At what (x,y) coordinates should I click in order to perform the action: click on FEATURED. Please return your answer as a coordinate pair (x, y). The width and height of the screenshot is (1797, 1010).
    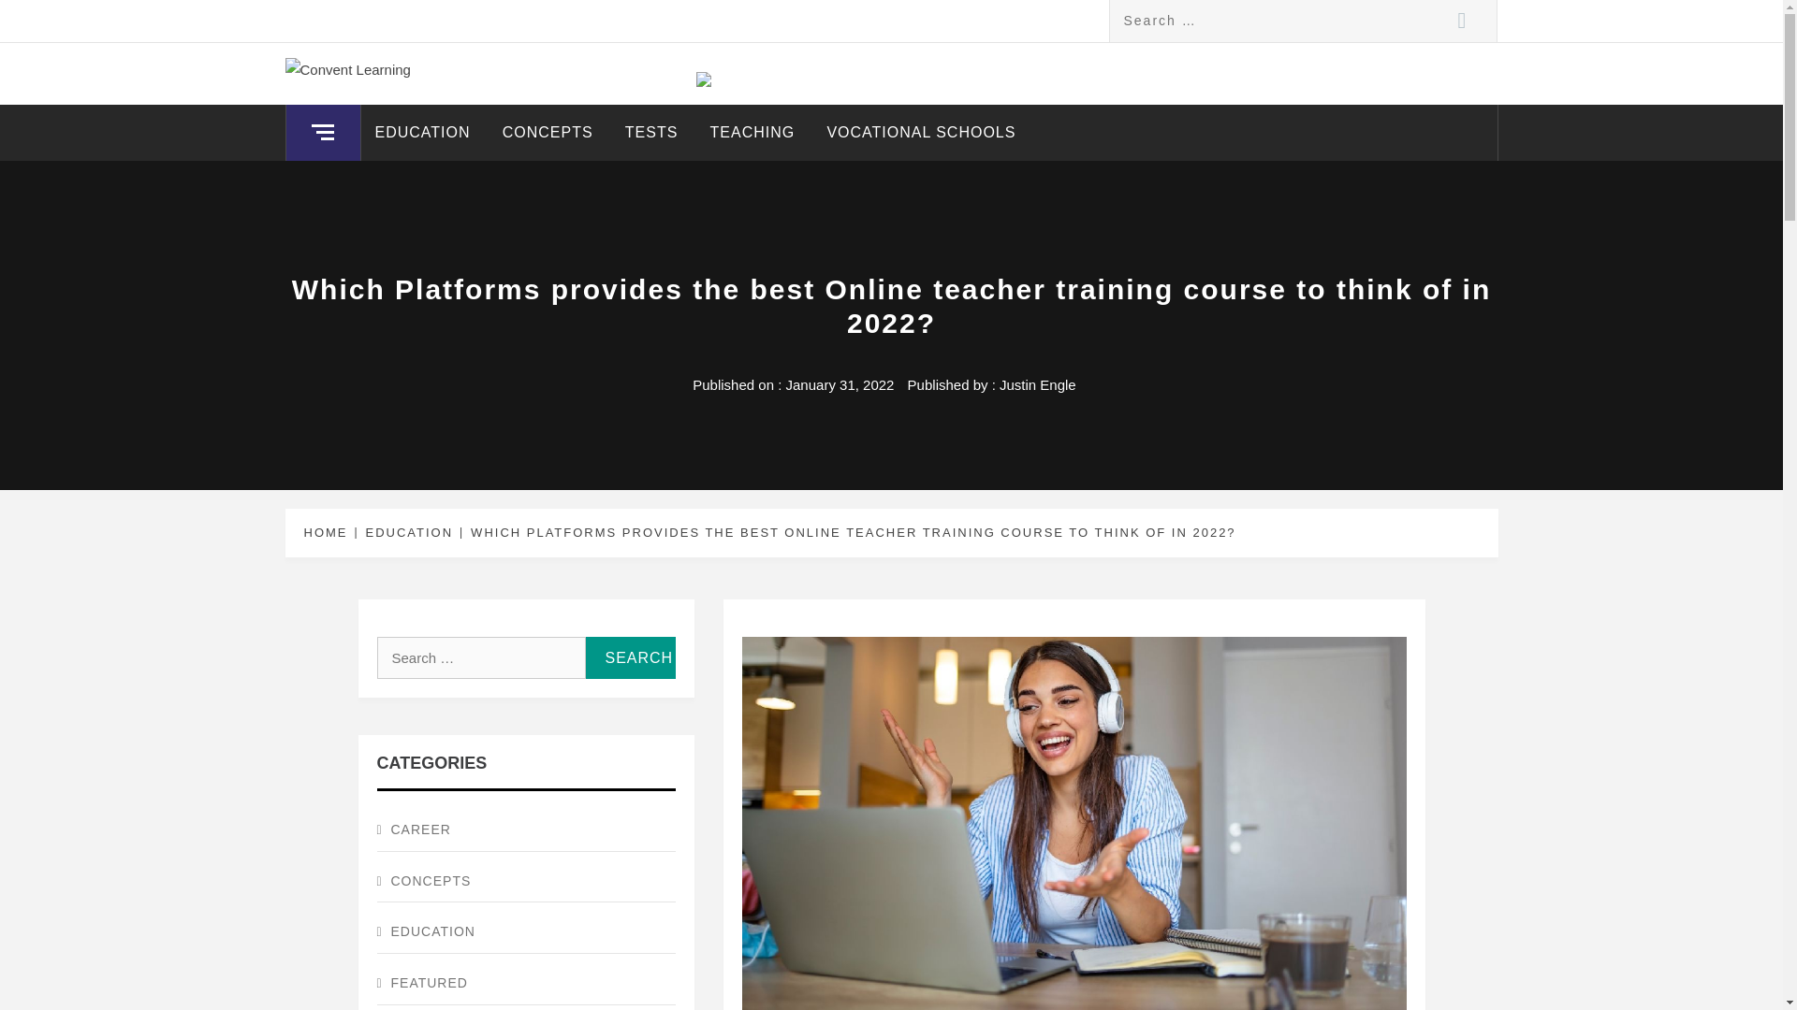
    Looking at the image, I should click on (525, 984).